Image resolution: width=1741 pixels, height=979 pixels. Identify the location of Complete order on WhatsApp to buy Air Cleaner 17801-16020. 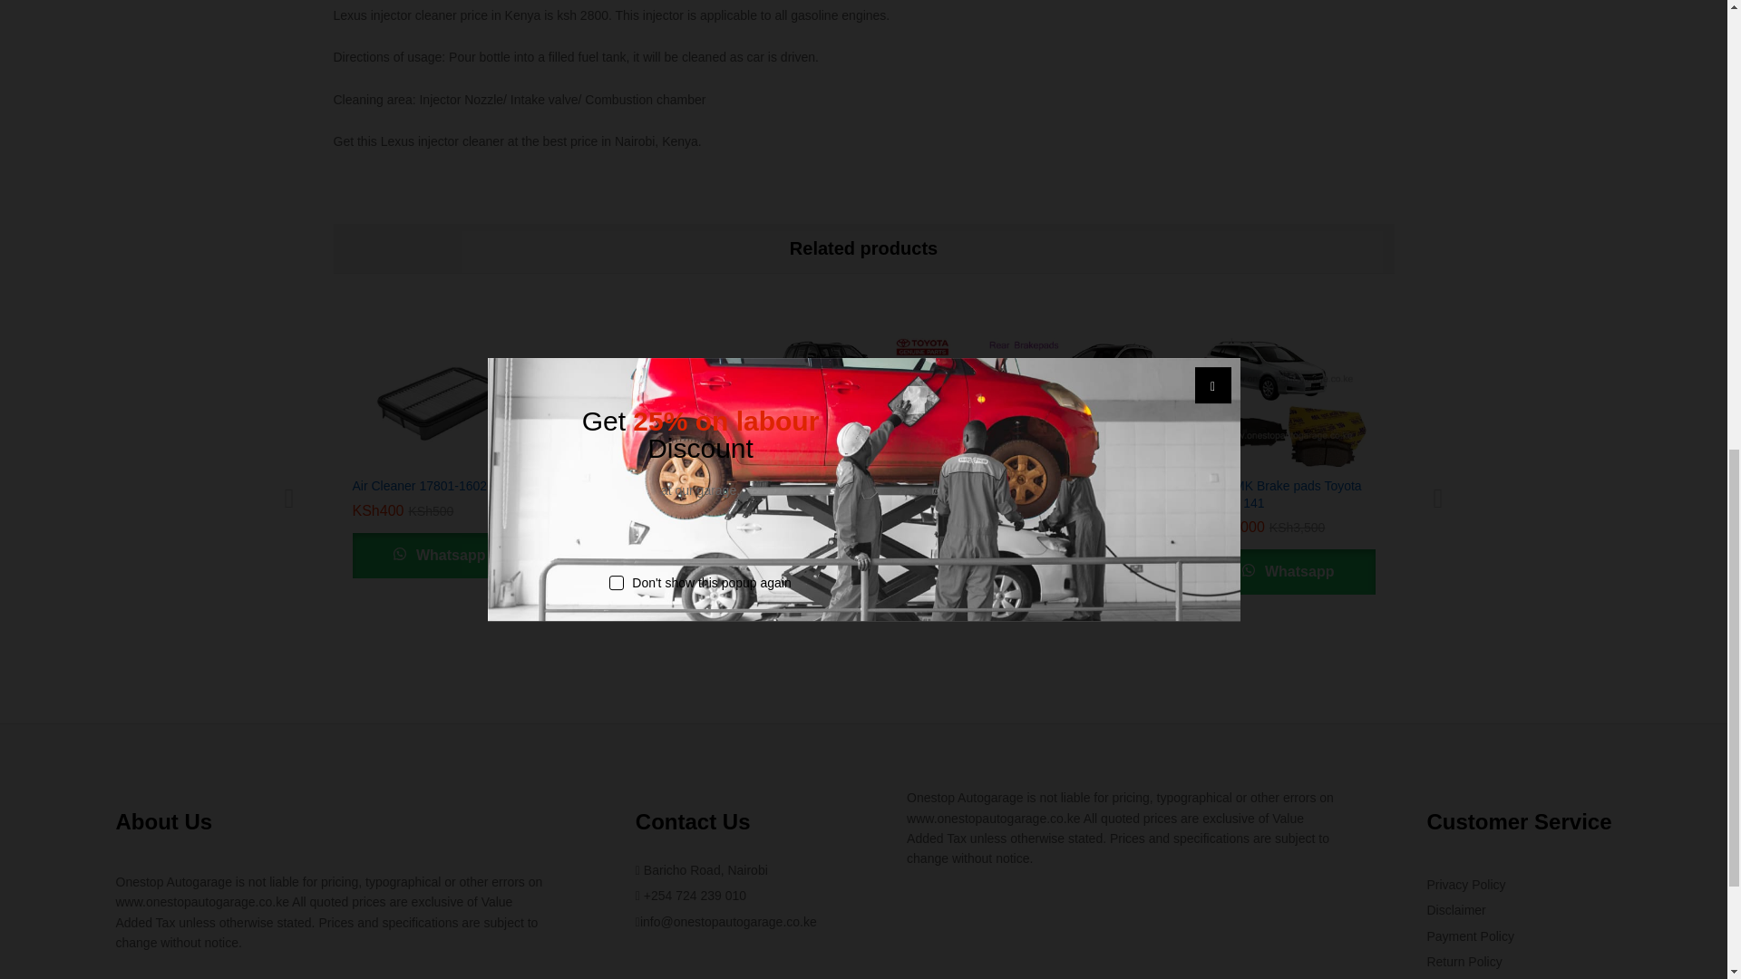
(438, 555).